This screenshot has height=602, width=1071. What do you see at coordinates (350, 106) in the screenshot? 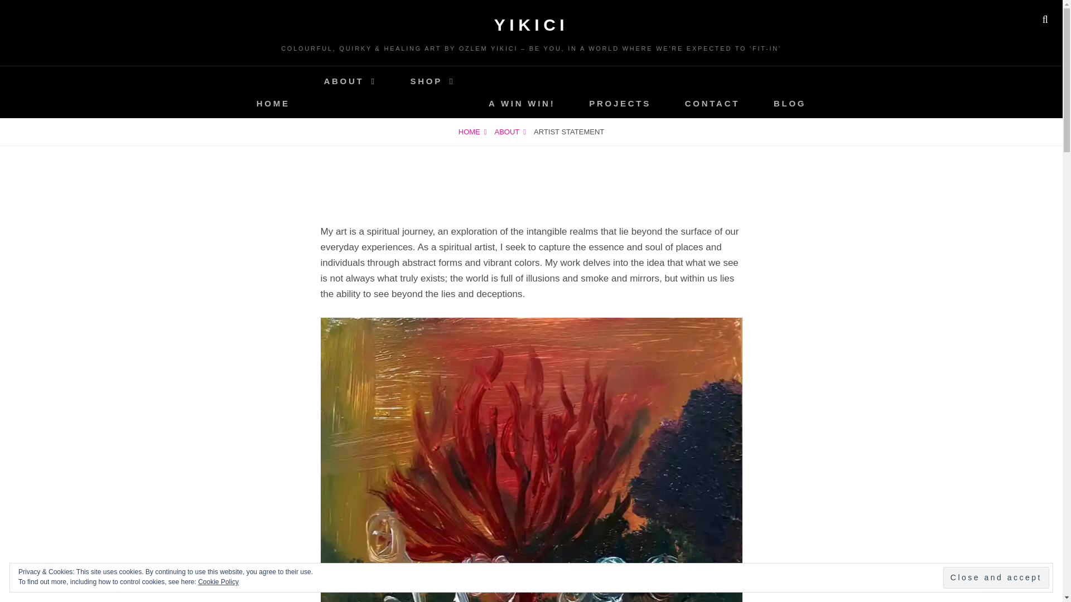
I see `EXPAND CHILD MENU` at bounding box center [350, 106].